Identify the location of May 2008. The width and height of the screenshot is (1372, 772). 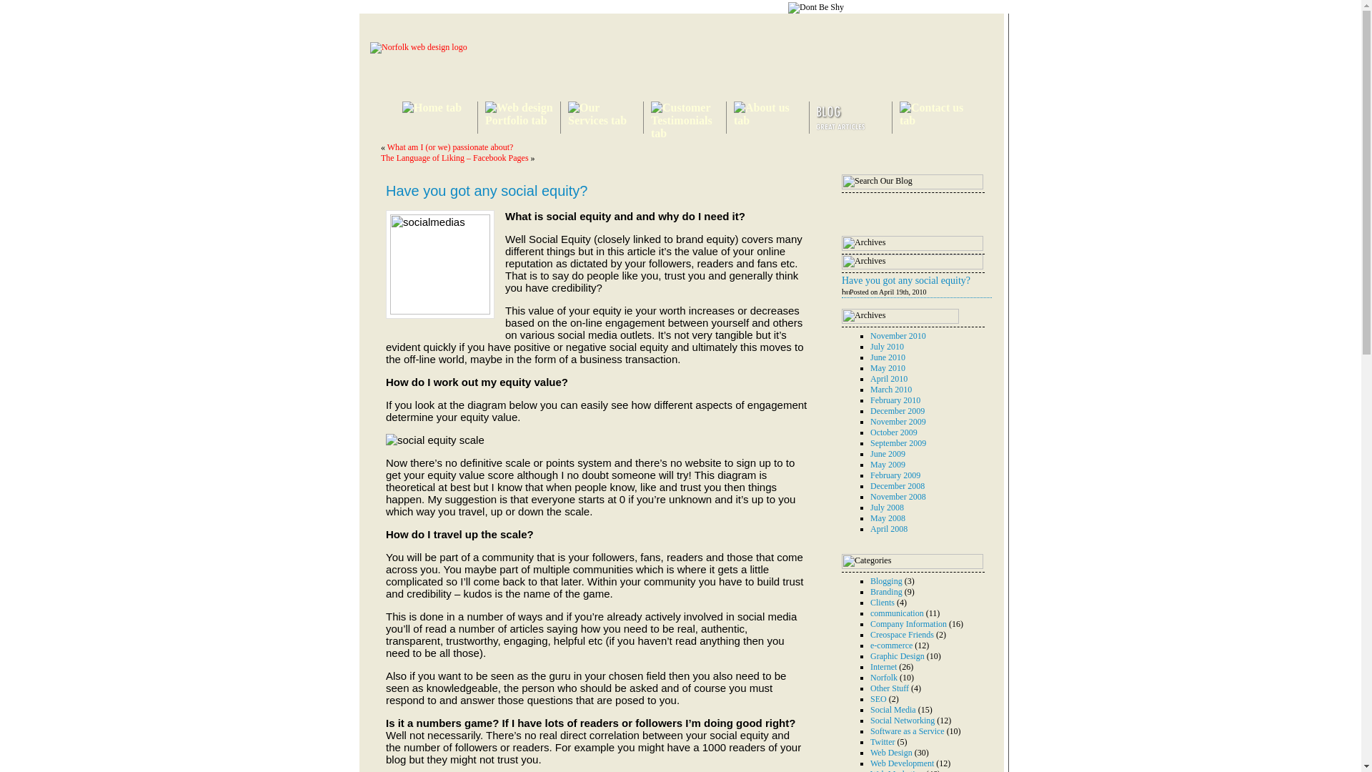
(888, 518).